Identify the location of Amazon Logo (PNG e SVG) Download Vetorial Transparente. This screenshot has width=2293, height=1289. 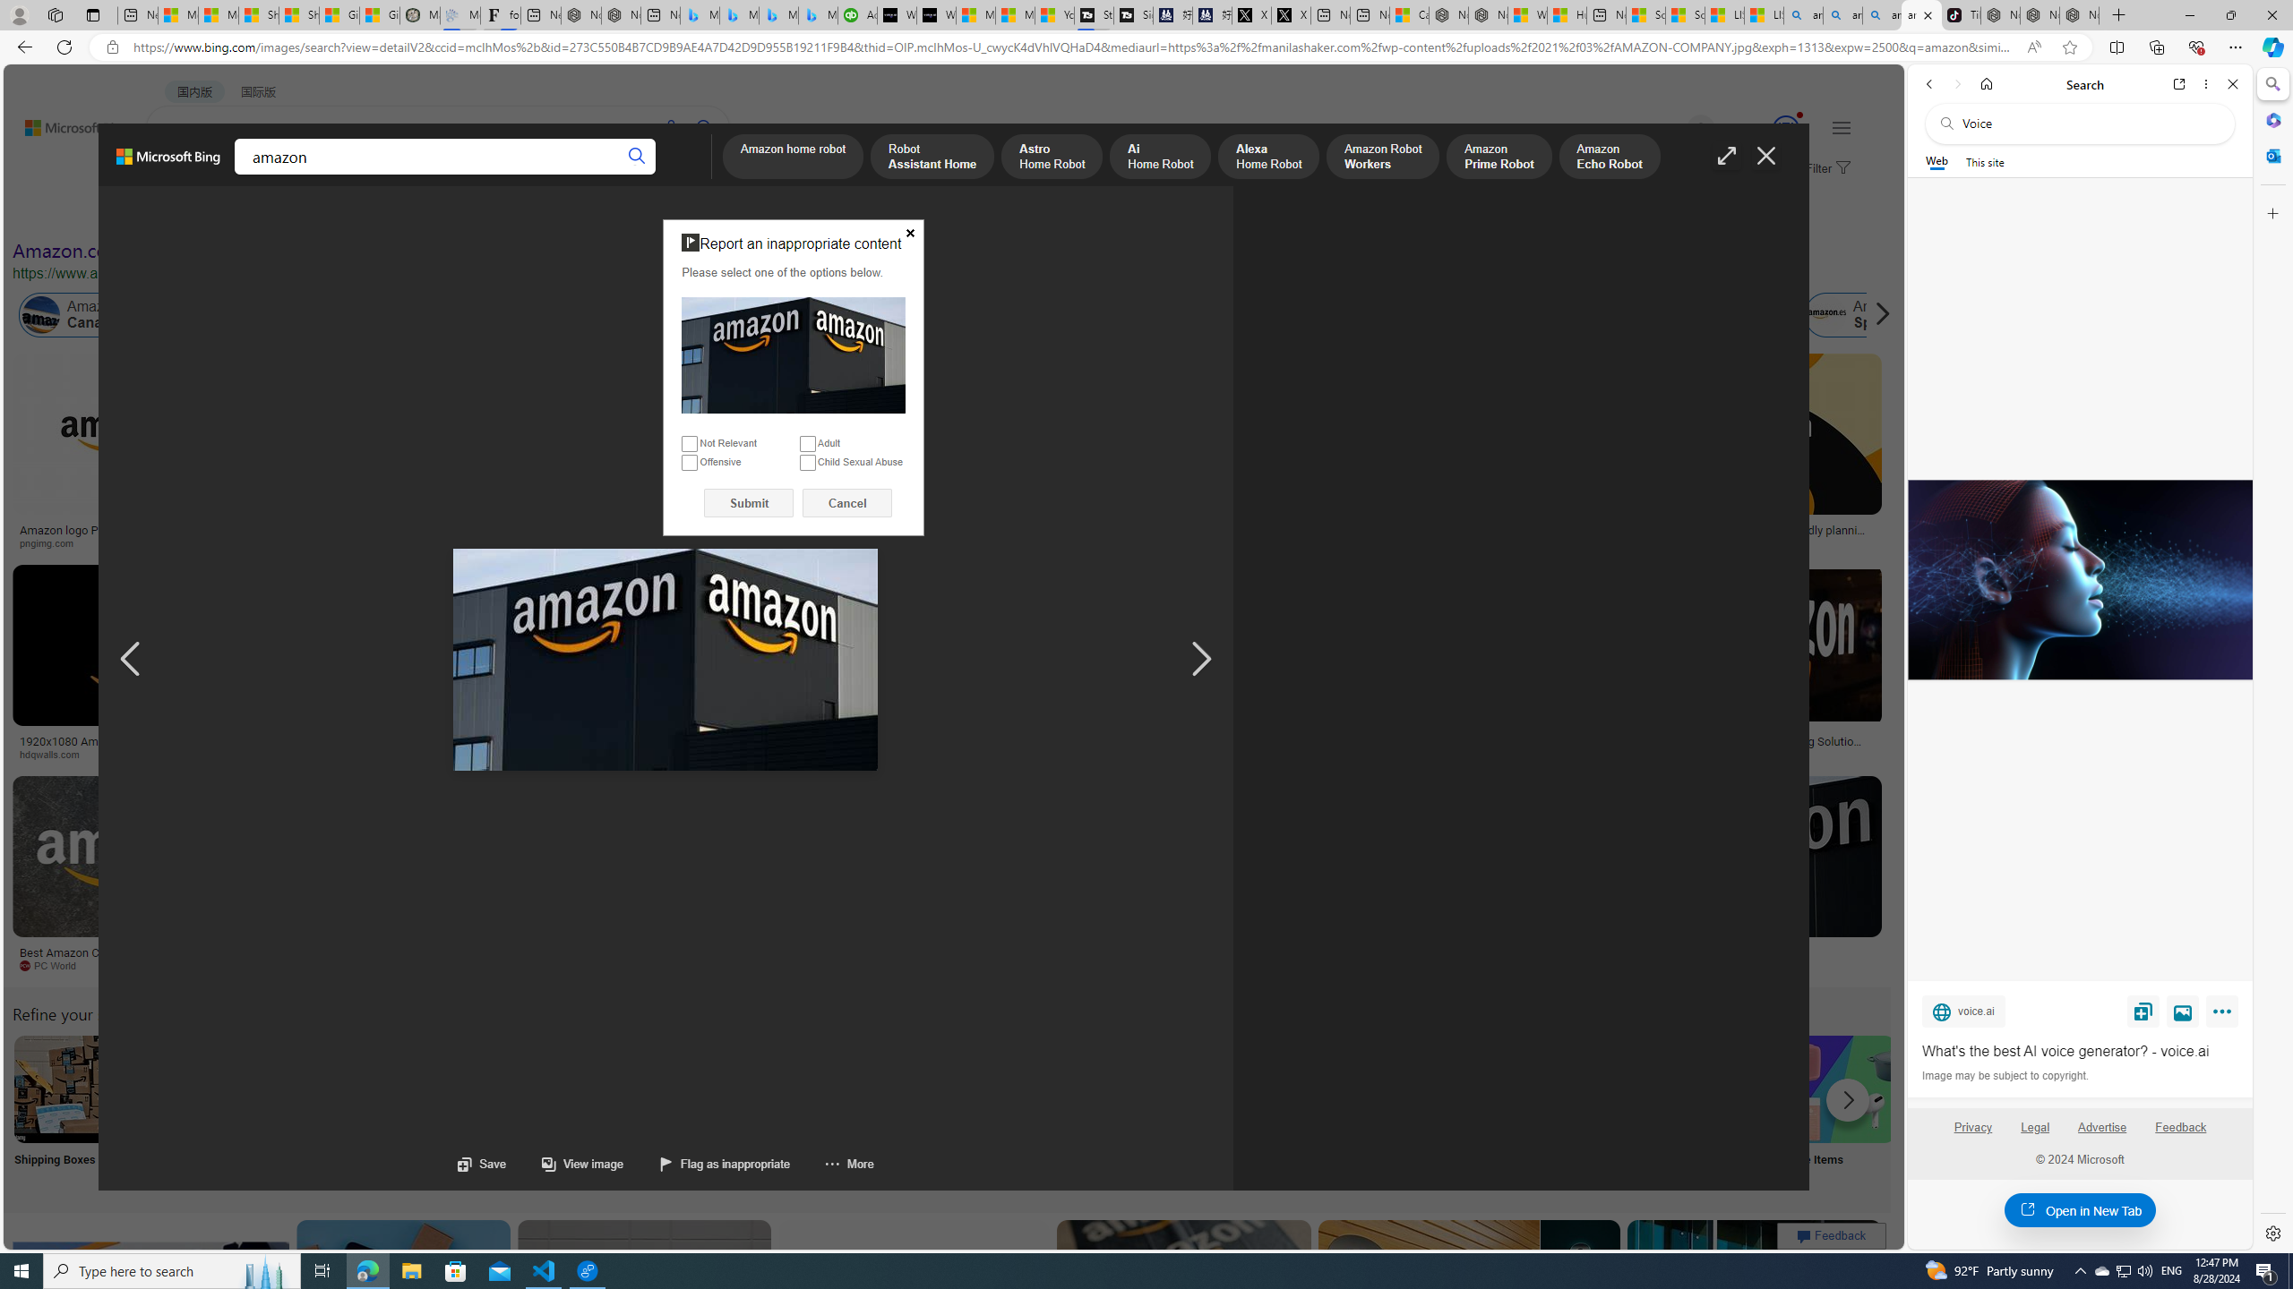
(1234, 535).